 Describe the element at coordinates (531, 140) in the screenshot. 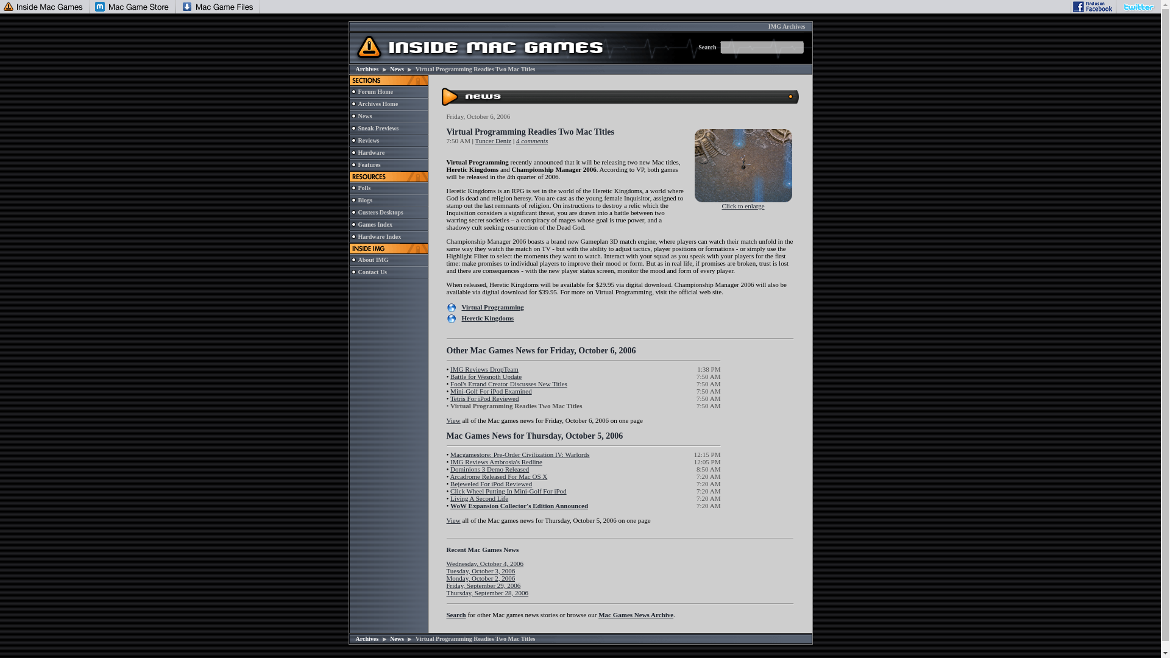

I see `4 comments` at that location.